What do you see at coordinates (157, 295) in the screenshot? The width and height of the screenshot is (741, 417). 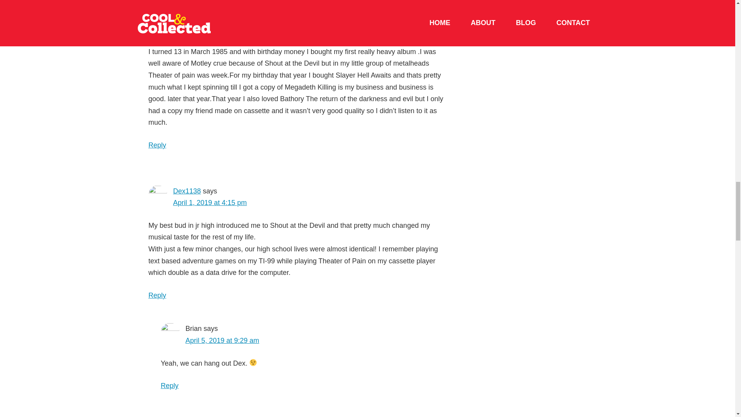 I see `Reply` at bounding box center [157, 295].